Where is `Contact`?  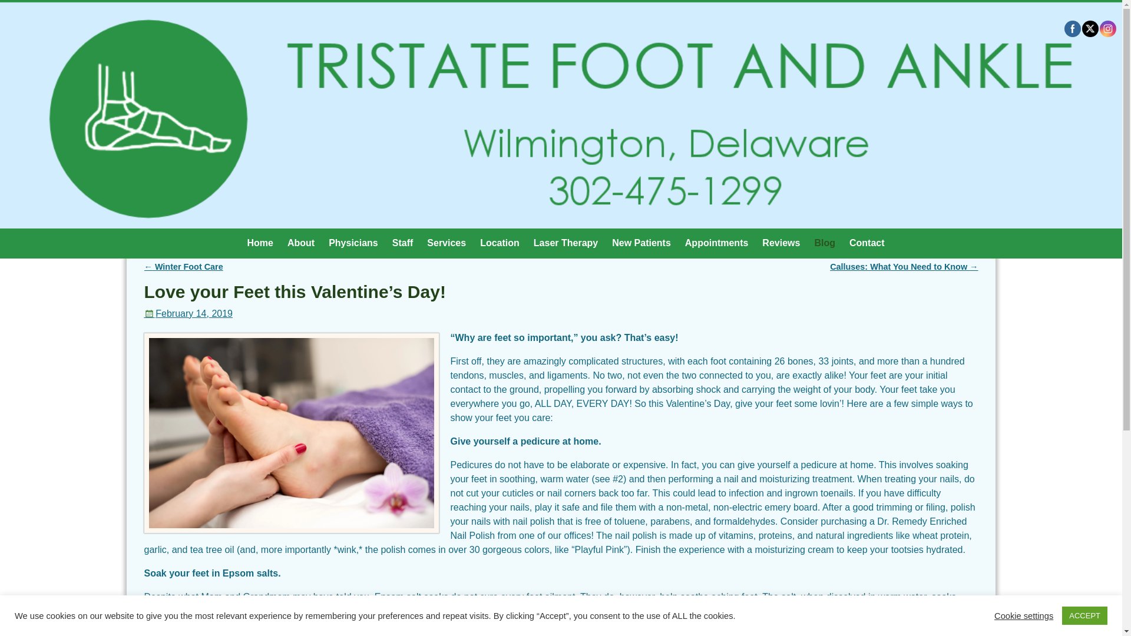
Contact is located at coordinates (867, 243).